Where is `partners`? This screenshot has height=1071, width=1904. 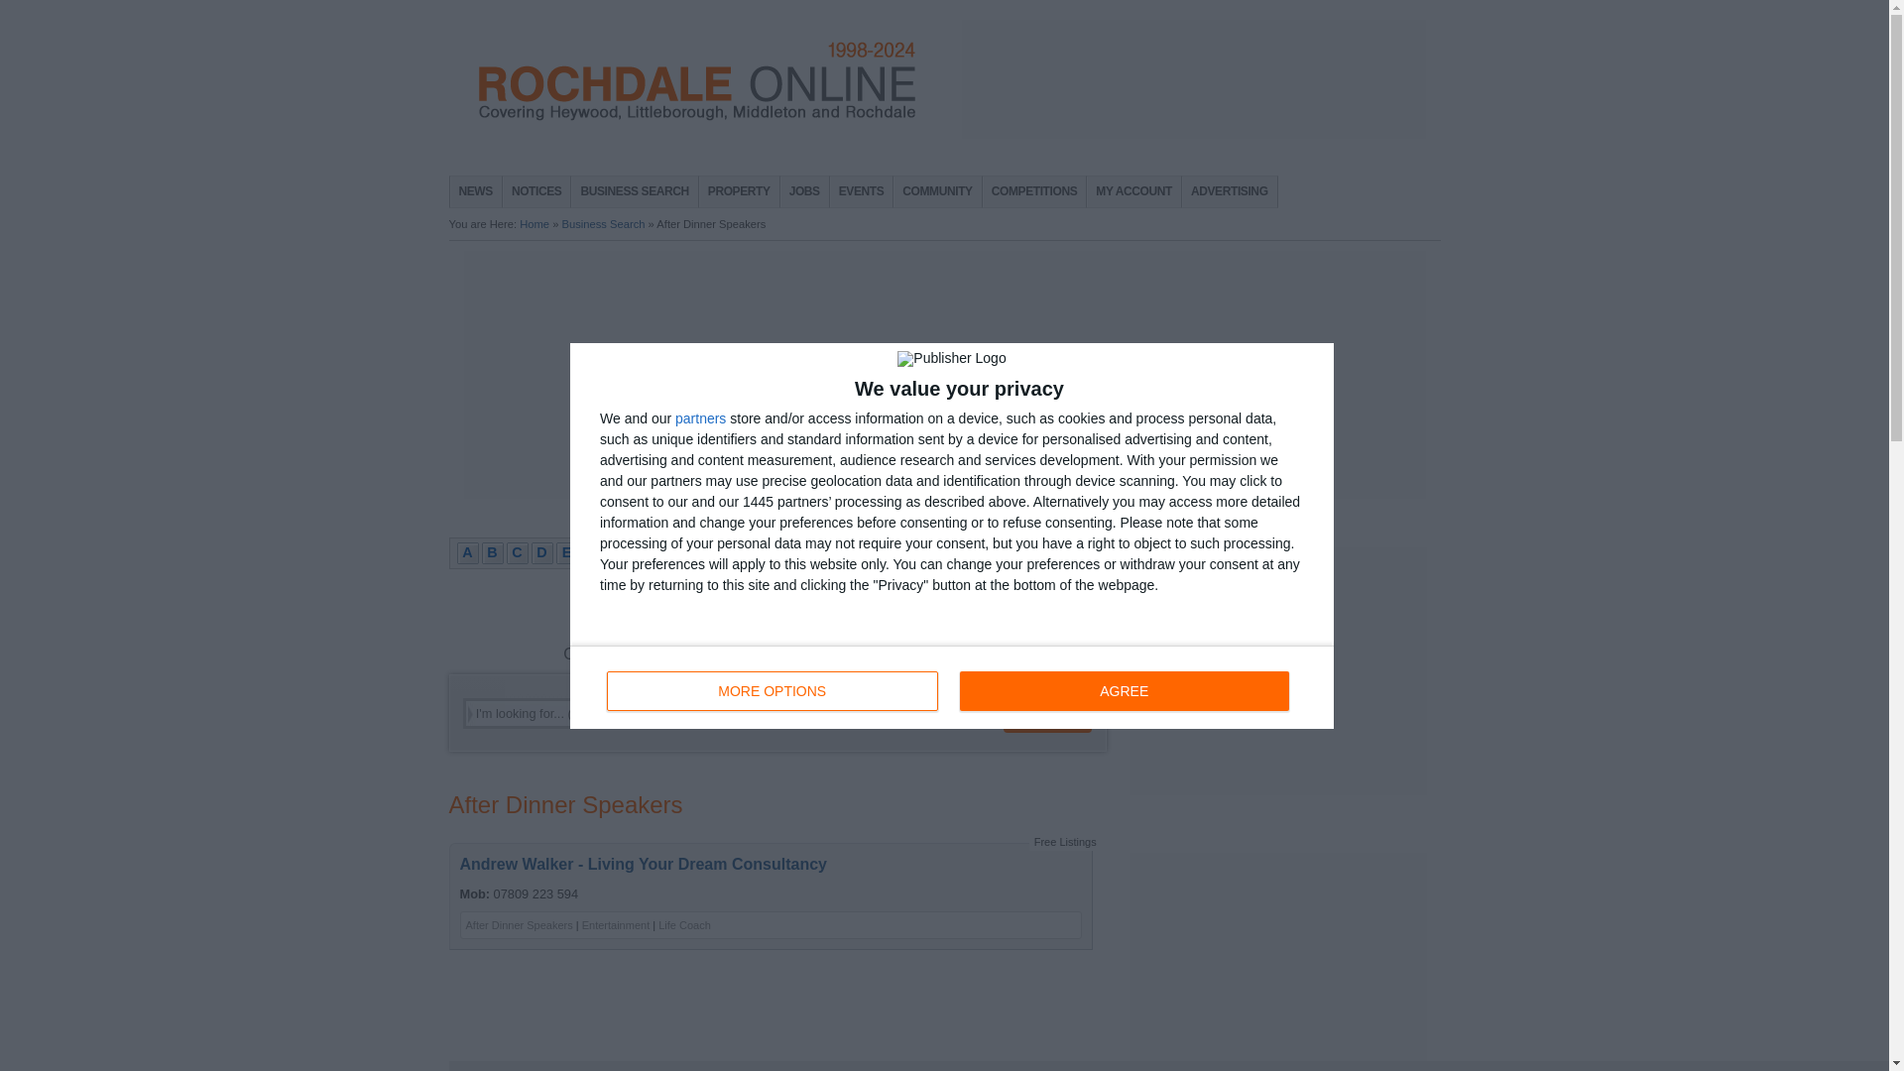
partners is located at coordinates (700, 416).